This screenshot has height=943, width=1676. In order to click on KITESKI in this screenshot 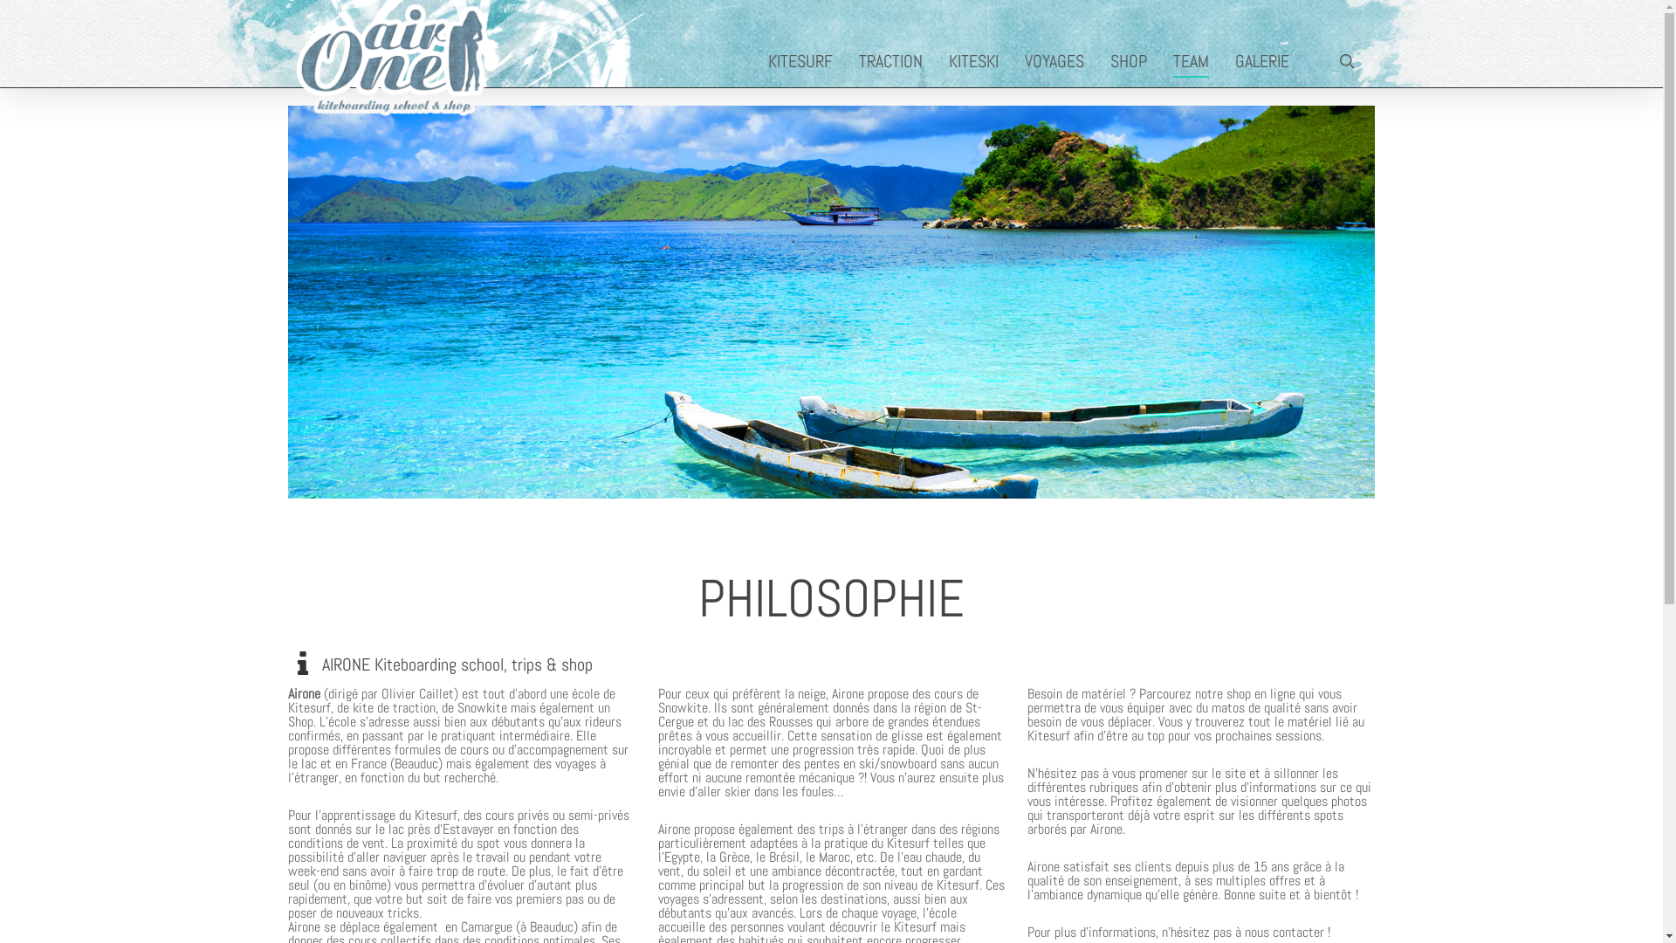, I will do `click(978, 61)`.